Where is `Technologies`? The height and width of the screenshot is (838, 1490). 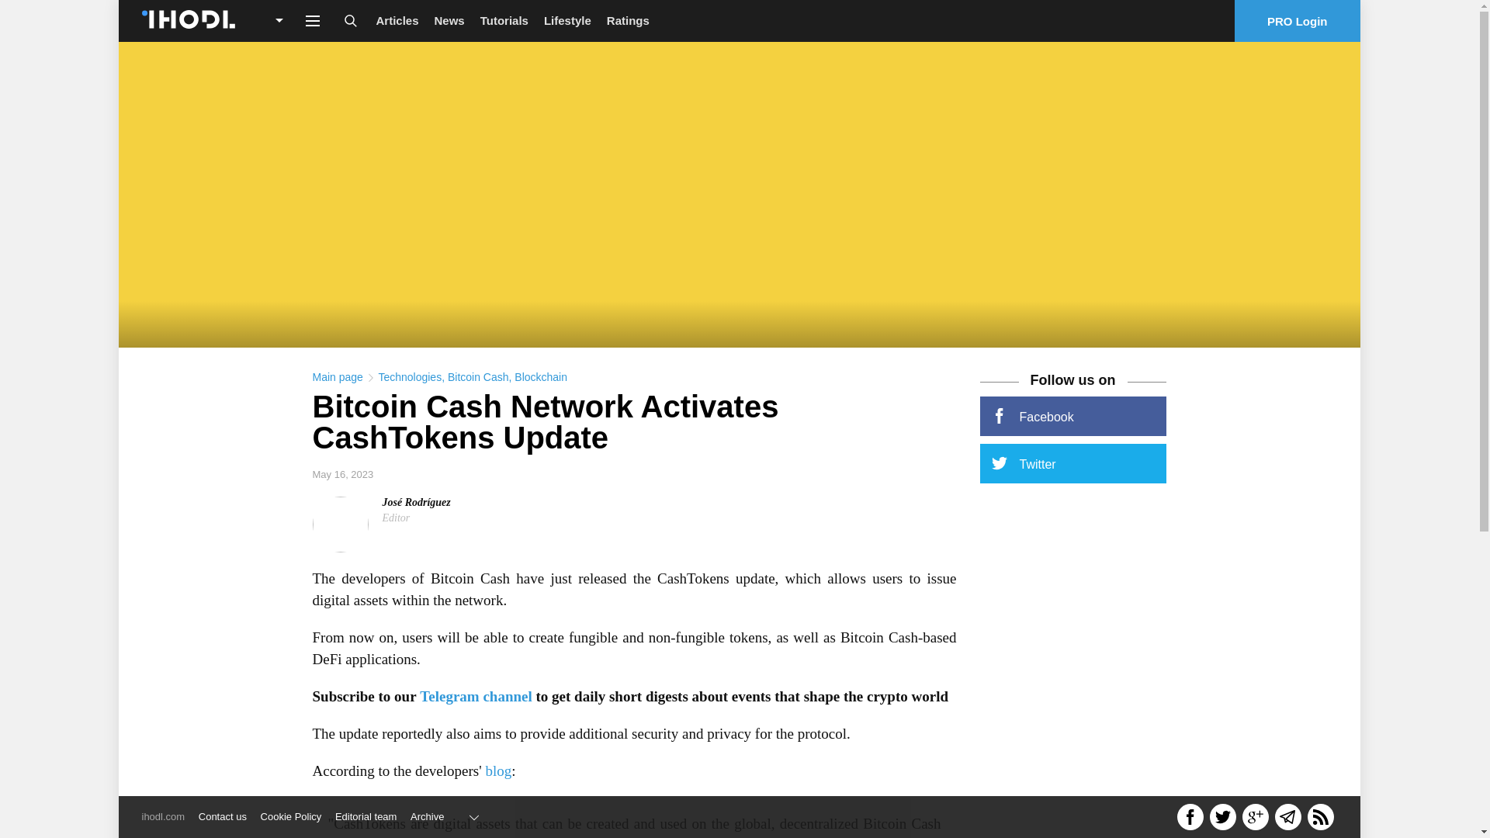
Technologies is located at coordinates (410, 377).